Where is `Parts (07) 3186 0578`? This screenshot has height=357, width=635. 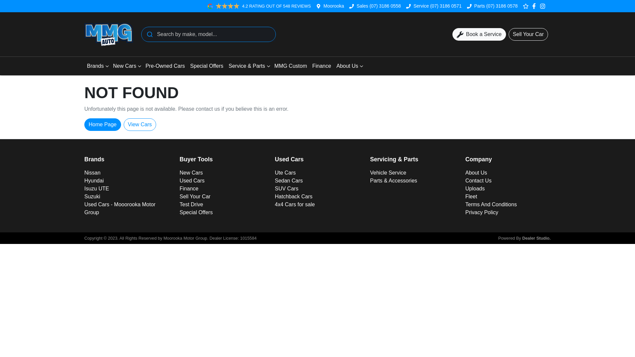 Parts (07) 3186 0578 is located at coordinates (496, 6).